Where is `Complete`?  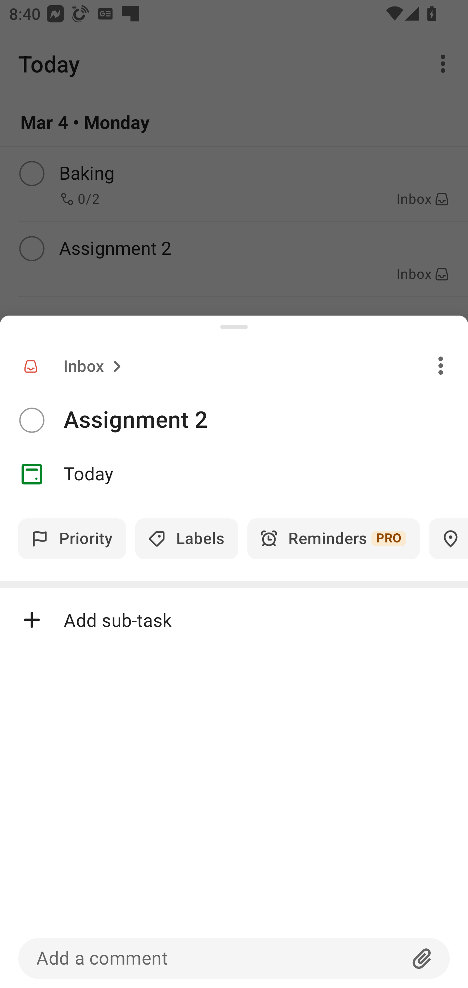 Complete is located at coordinates (32, 420).